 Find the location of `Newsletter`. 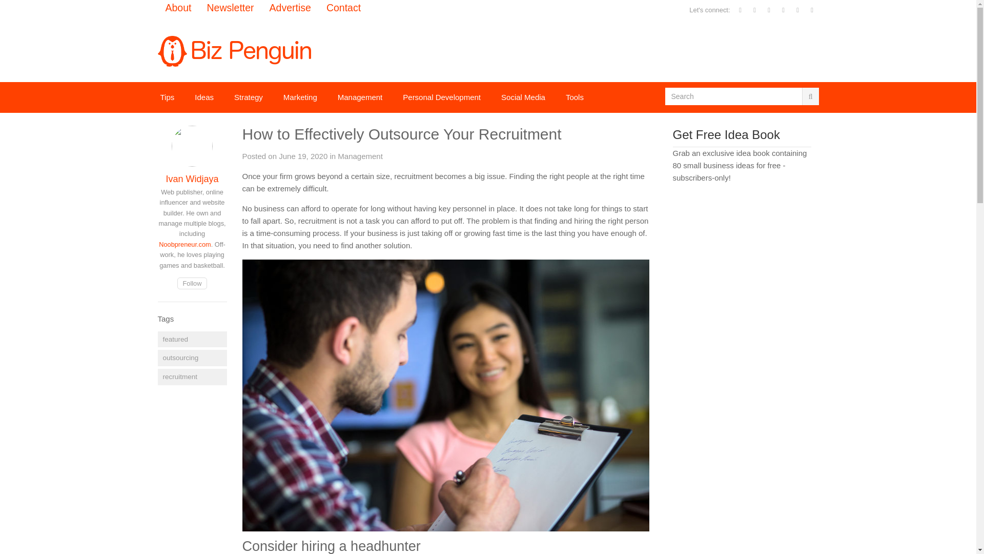

Newsletter is located at coordinates (230, 8).